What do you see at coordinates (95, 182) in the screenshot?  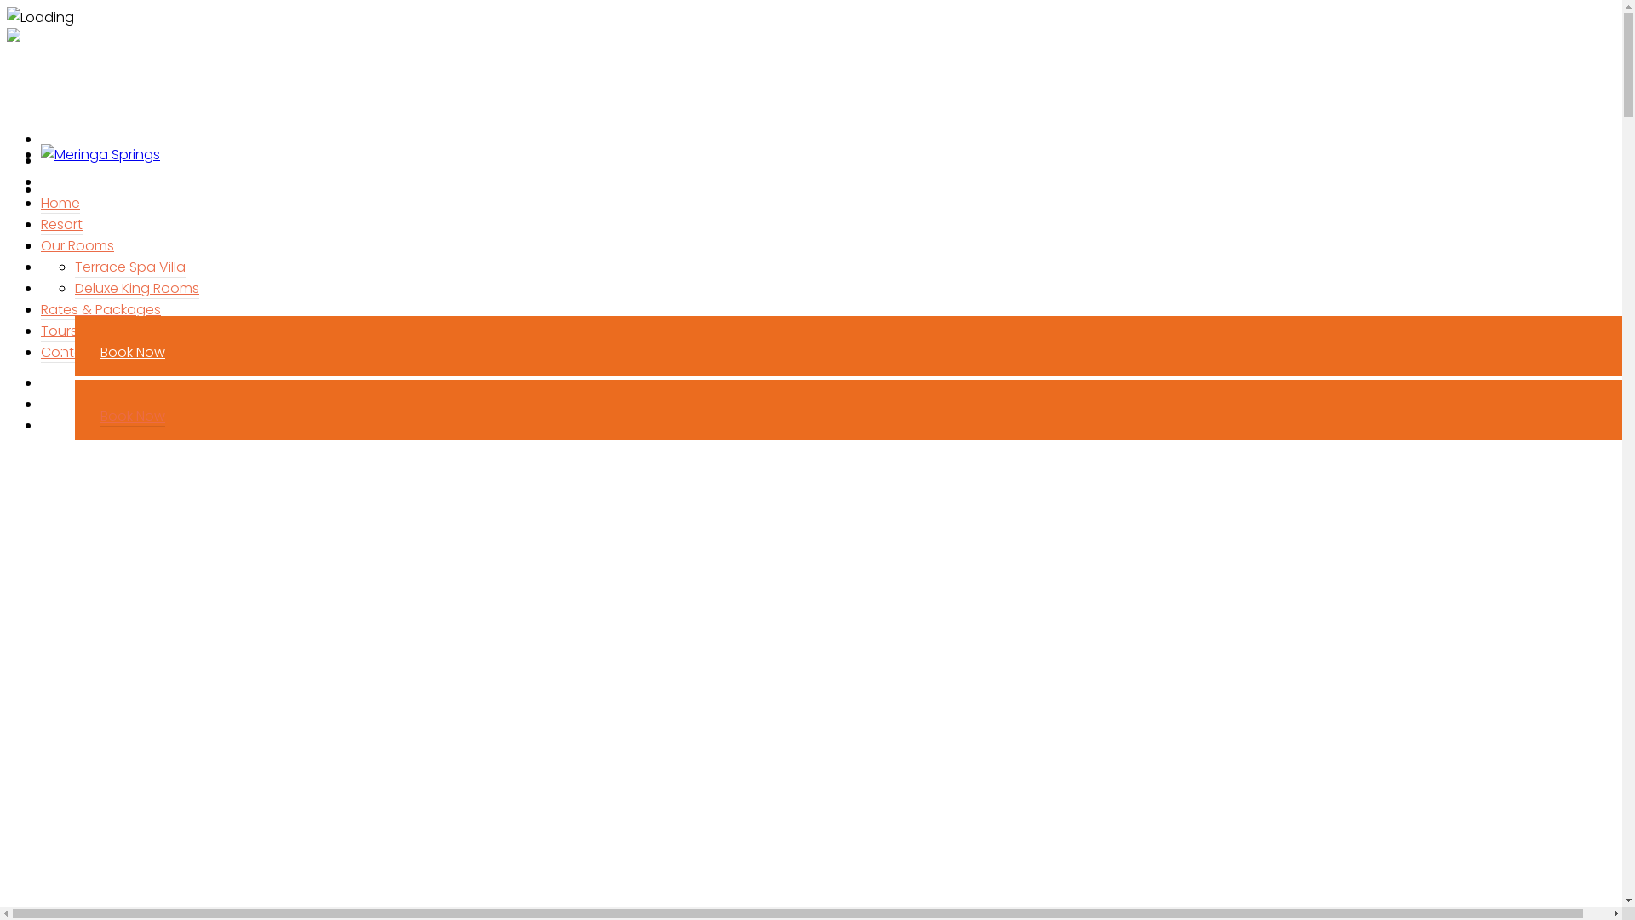 I see `Our Rooms` at bounding box center [95, 182].